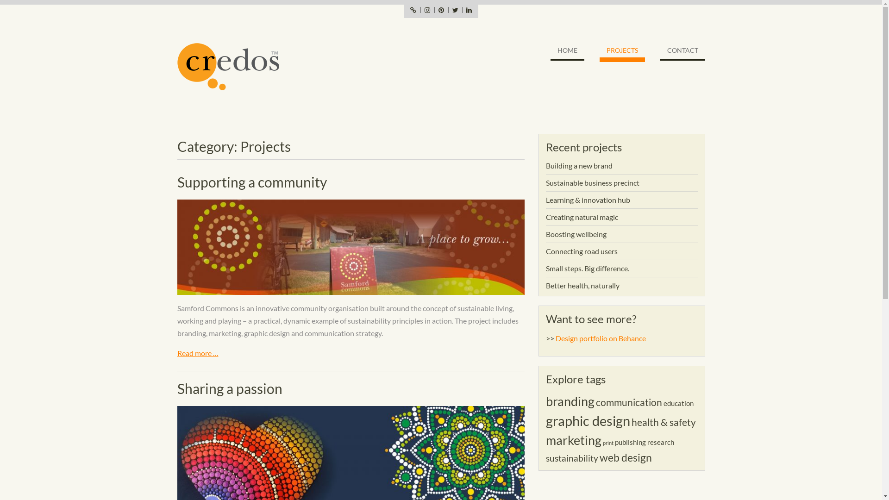  I want to click on CONTACT, so click(682, 53).